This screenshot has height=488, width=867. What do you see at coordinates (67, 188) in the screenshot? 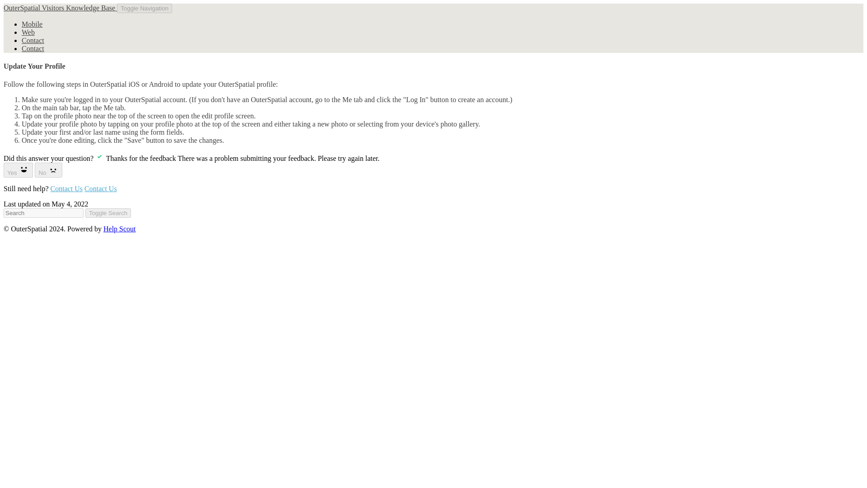
I see `Contact Us` at bounding box center [67, 188].